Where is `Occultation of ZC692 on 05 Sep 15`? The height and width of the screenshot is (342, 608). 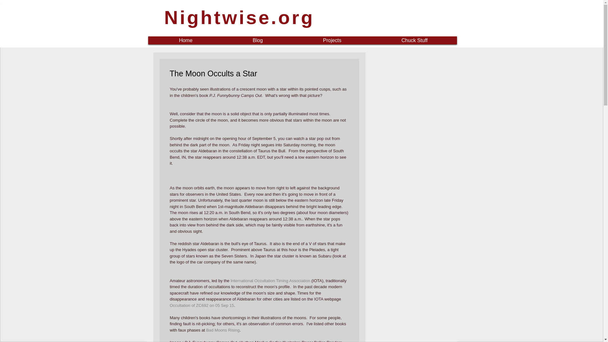
Occultation of ZC692 on 05 Sep 15 is located at coordinates (202, 305).